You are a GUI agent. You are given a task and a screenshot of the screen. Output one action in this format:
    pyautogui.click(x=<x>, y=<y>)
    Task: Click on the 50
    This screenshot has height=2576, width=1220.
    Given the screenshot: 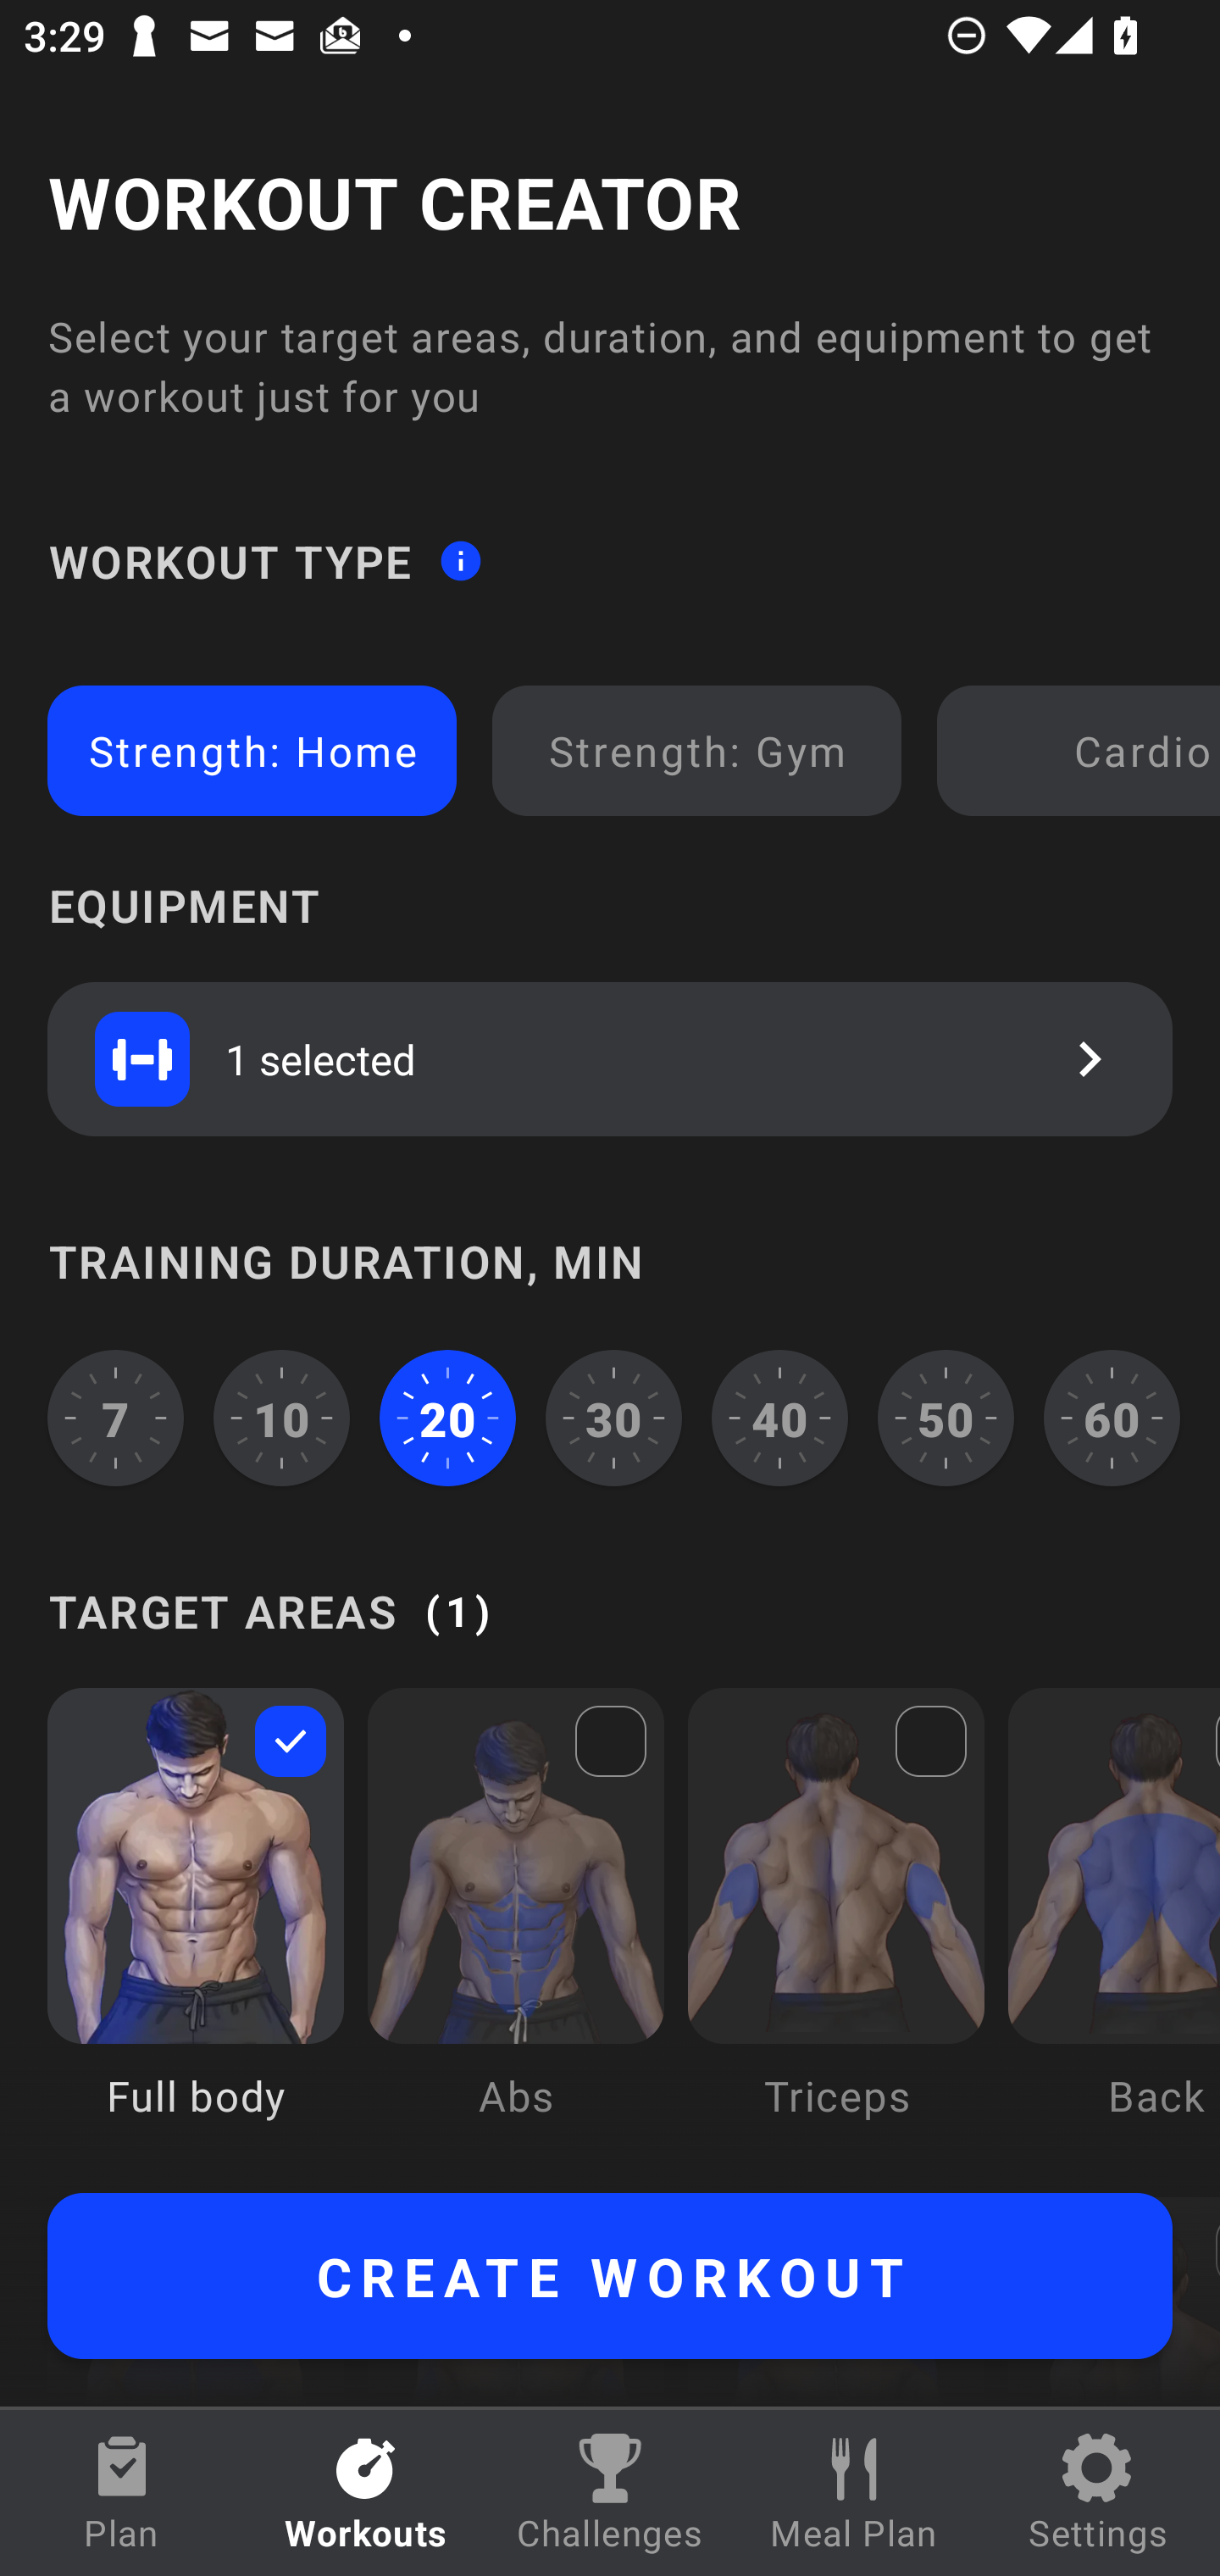 What is the action you would take?
    pyautogui.click(x=945, y=1418)
    